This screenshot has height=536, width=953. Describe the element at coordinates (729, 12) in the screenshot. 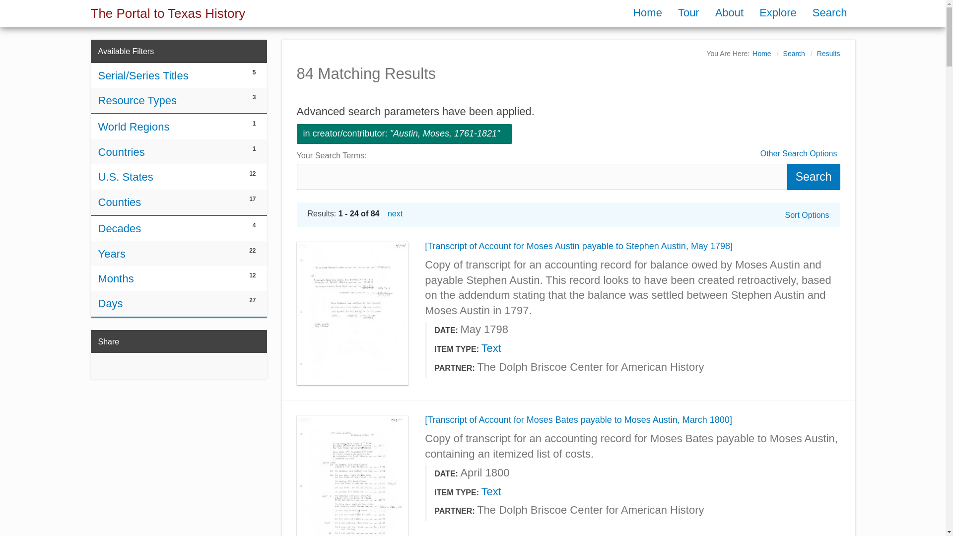

I see `About` at that location.